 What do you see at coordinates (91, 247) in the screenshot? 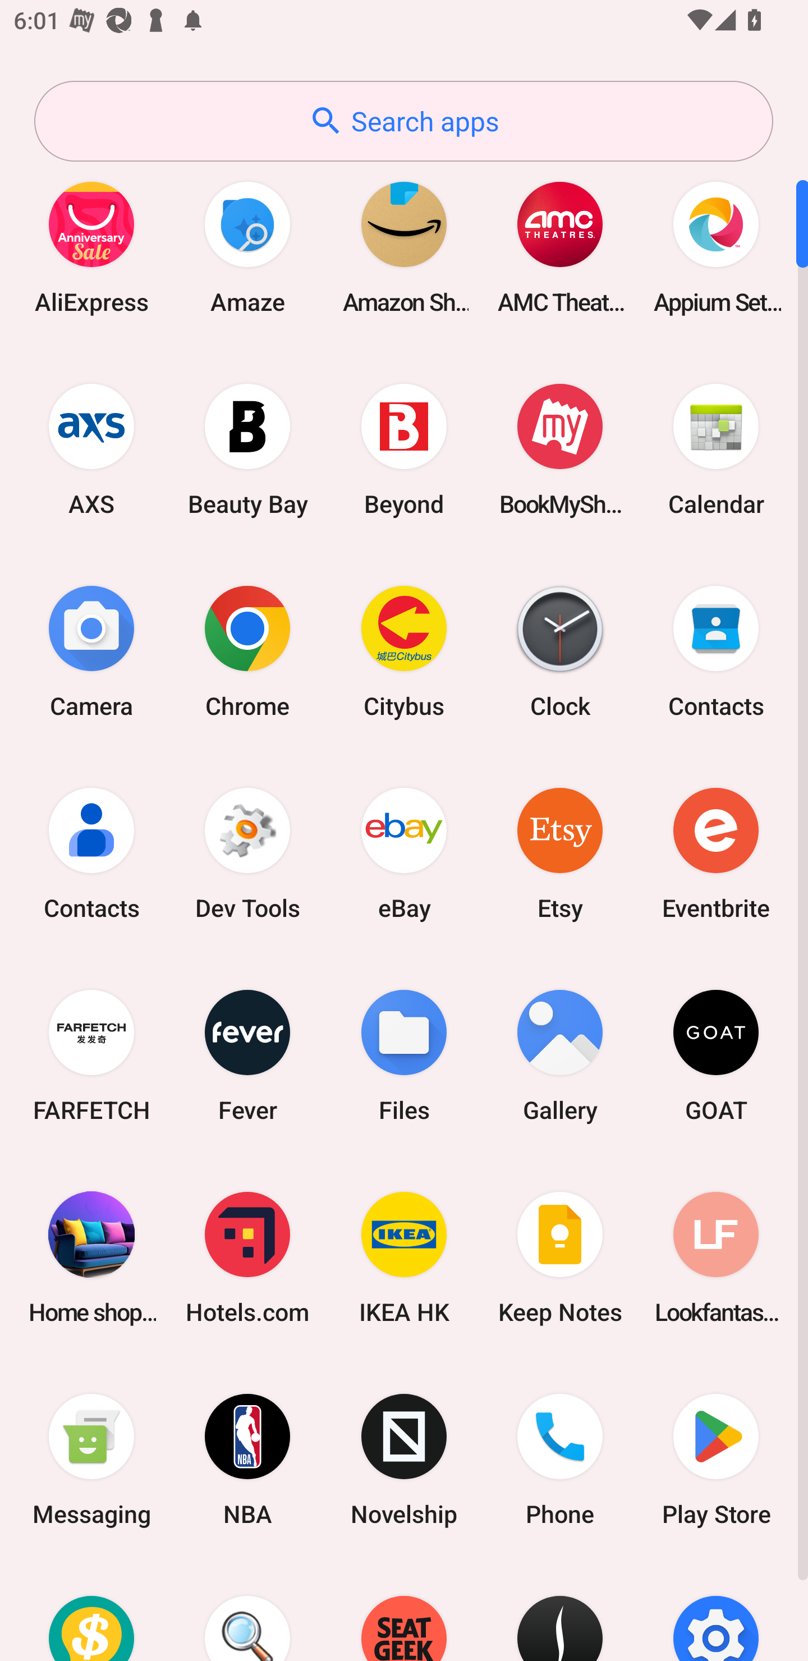
I see `AliExpress` at bounding box center [91, 247].